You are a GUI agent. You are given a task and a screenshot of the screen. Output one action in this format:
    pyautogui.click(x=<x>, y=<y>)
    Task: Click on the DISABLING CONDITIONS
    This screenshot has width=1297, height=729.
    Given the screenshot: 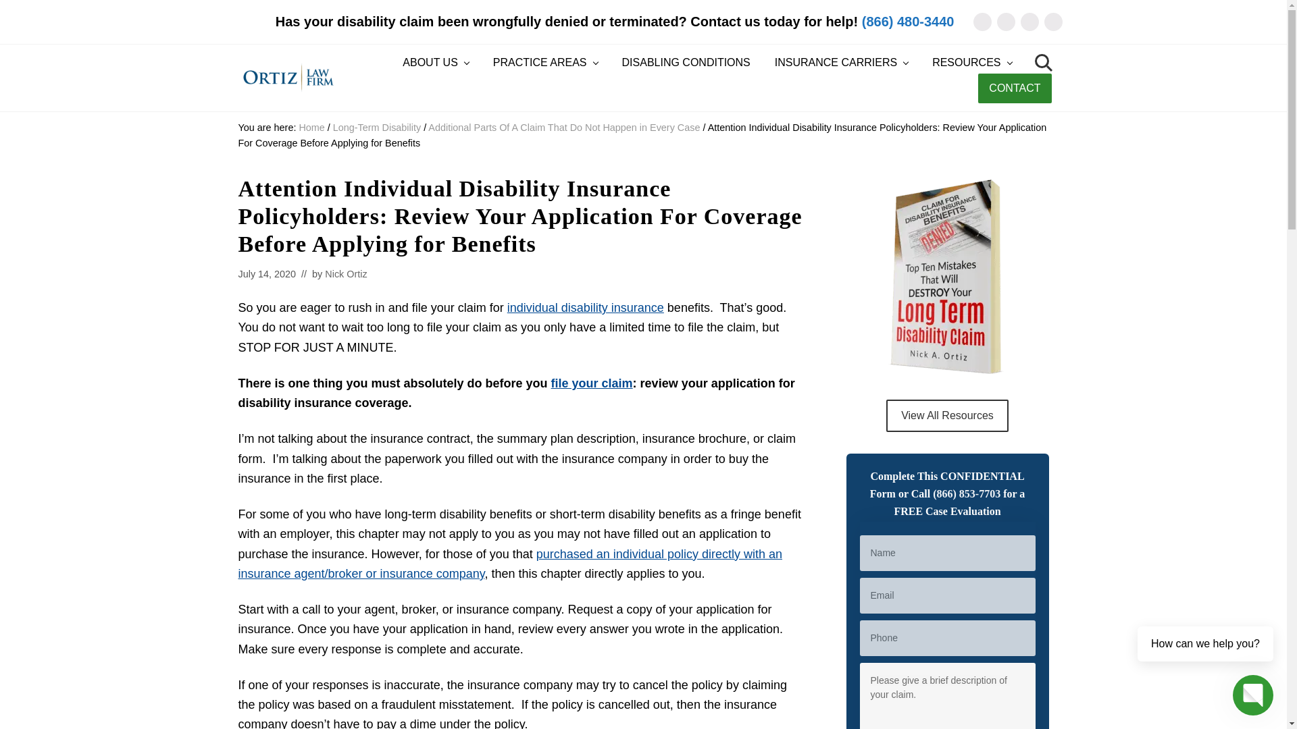 What is the action you would take?
    pyautogui.click(x=686, y=63)
    